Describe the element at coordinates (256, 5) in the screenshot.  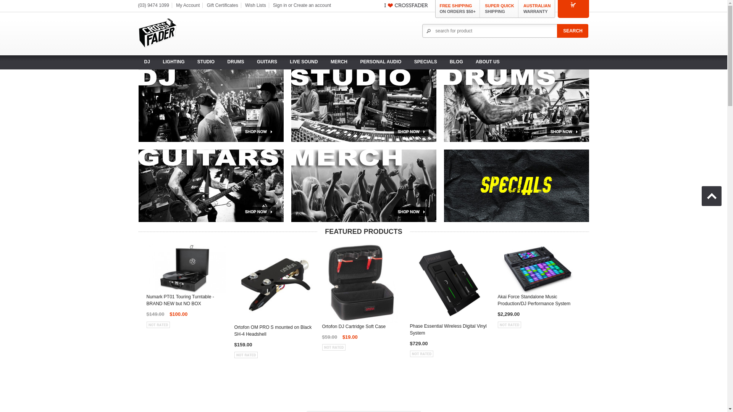
I see `Wish Lists` at that location.